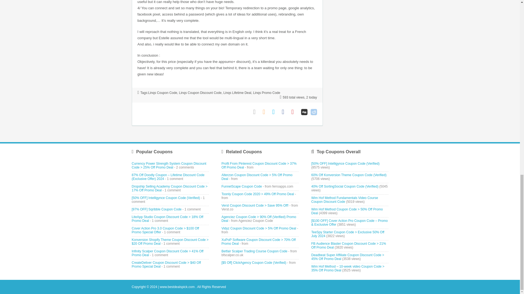 The height and width of the screenshot is (294, 524). Describe the element at coordinates (266, 112) in the screenshot. I see `Coupon Comments RSS` at that location.